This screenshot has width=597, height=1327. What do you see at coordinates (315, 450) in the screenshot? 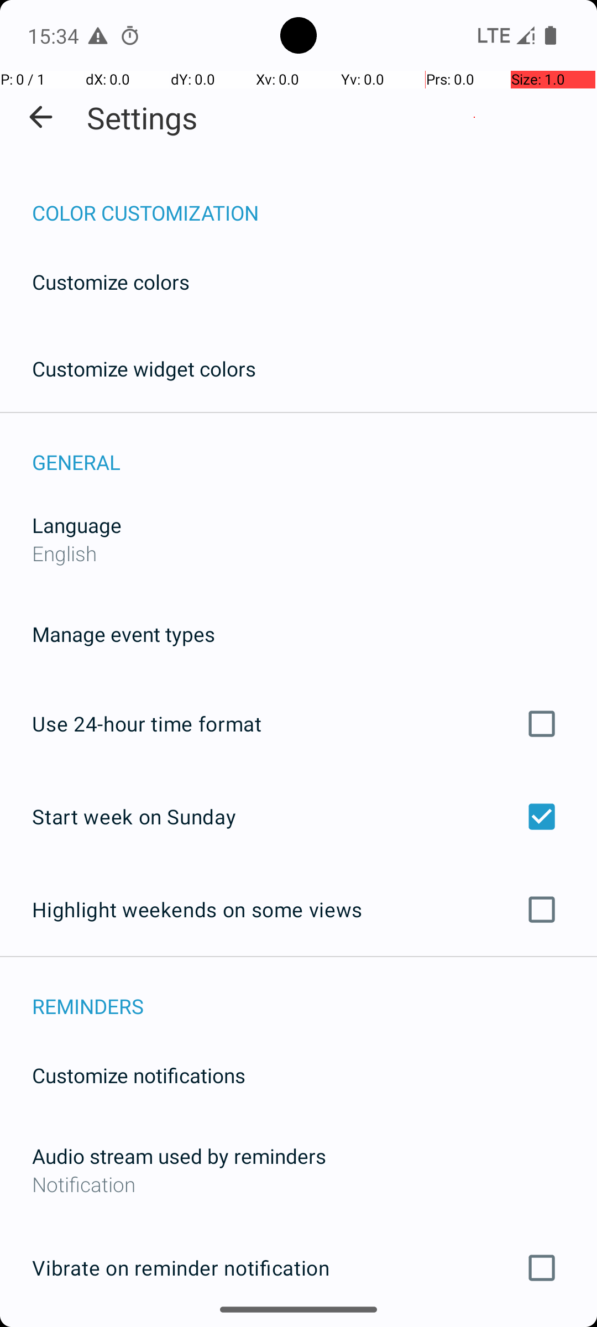
I see `GENERAL` at bounding box center [315, 450].